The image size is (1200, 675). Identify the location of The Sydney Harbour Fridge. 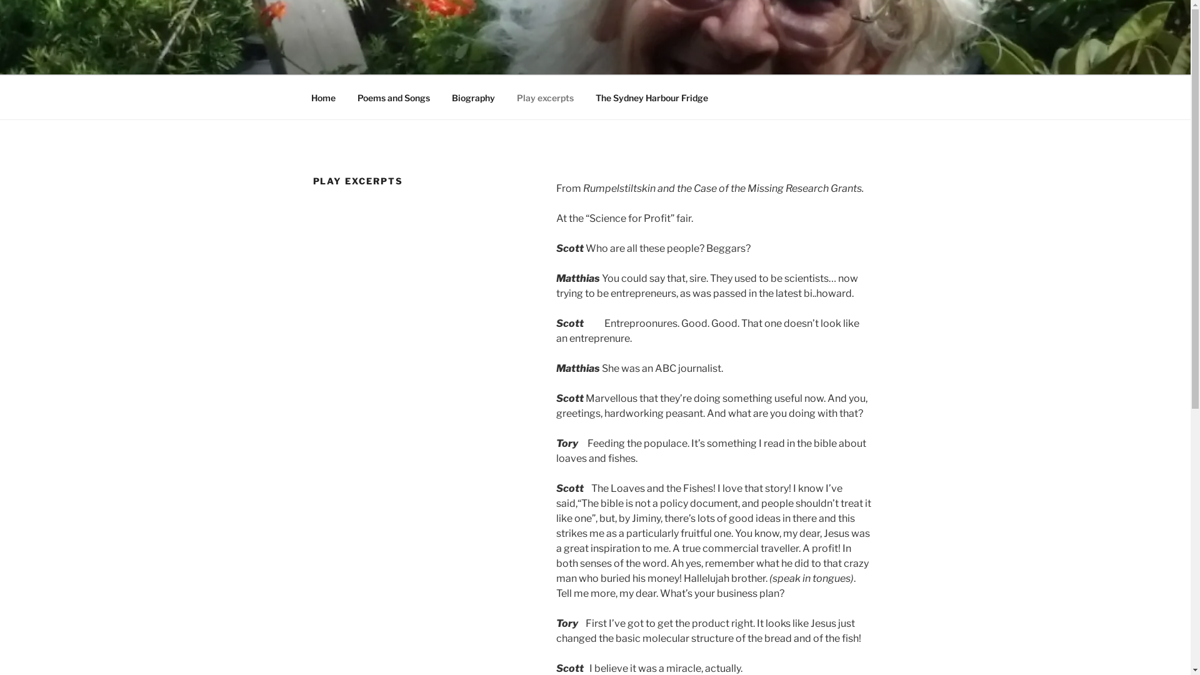
(652, 97).